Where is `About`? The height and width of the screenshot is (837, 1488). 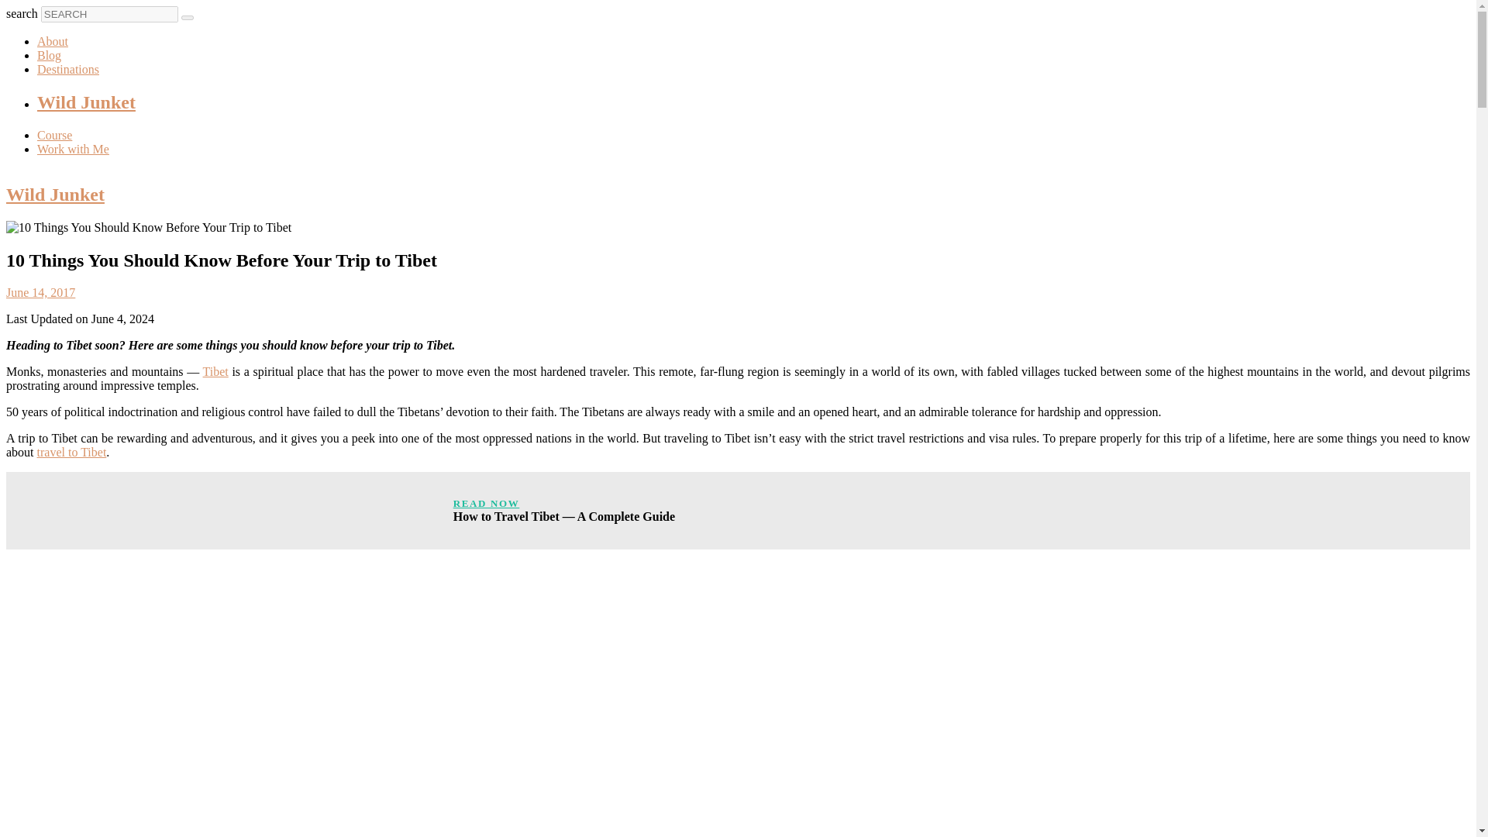 About is located at coordinates (53, 41).